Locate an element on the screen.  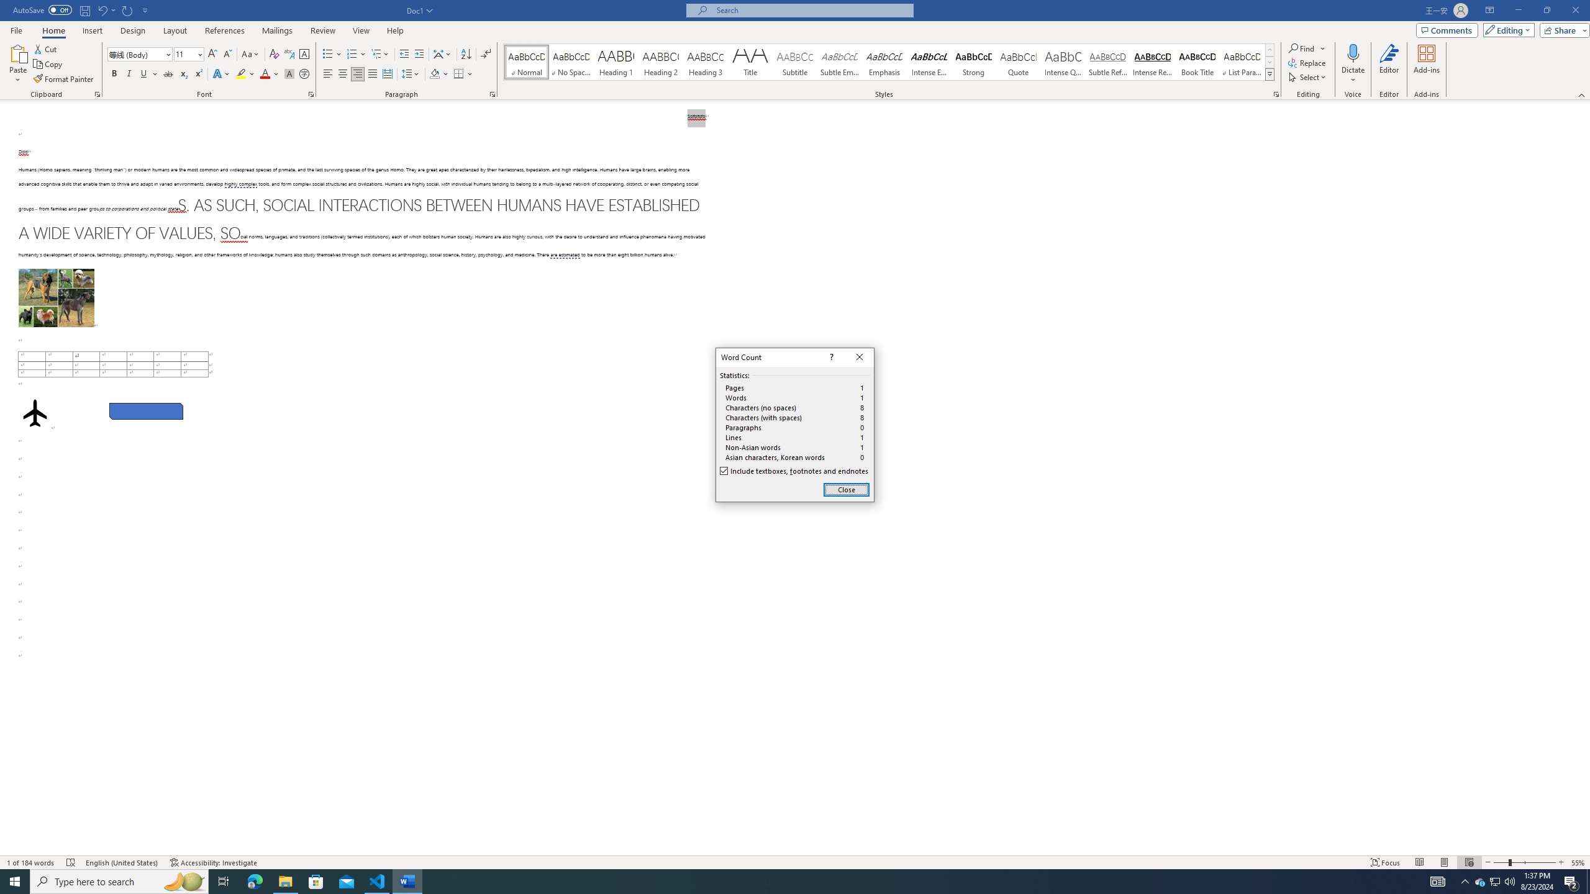
Undo Paragraph Alignment is located at coordinates (102, 10).